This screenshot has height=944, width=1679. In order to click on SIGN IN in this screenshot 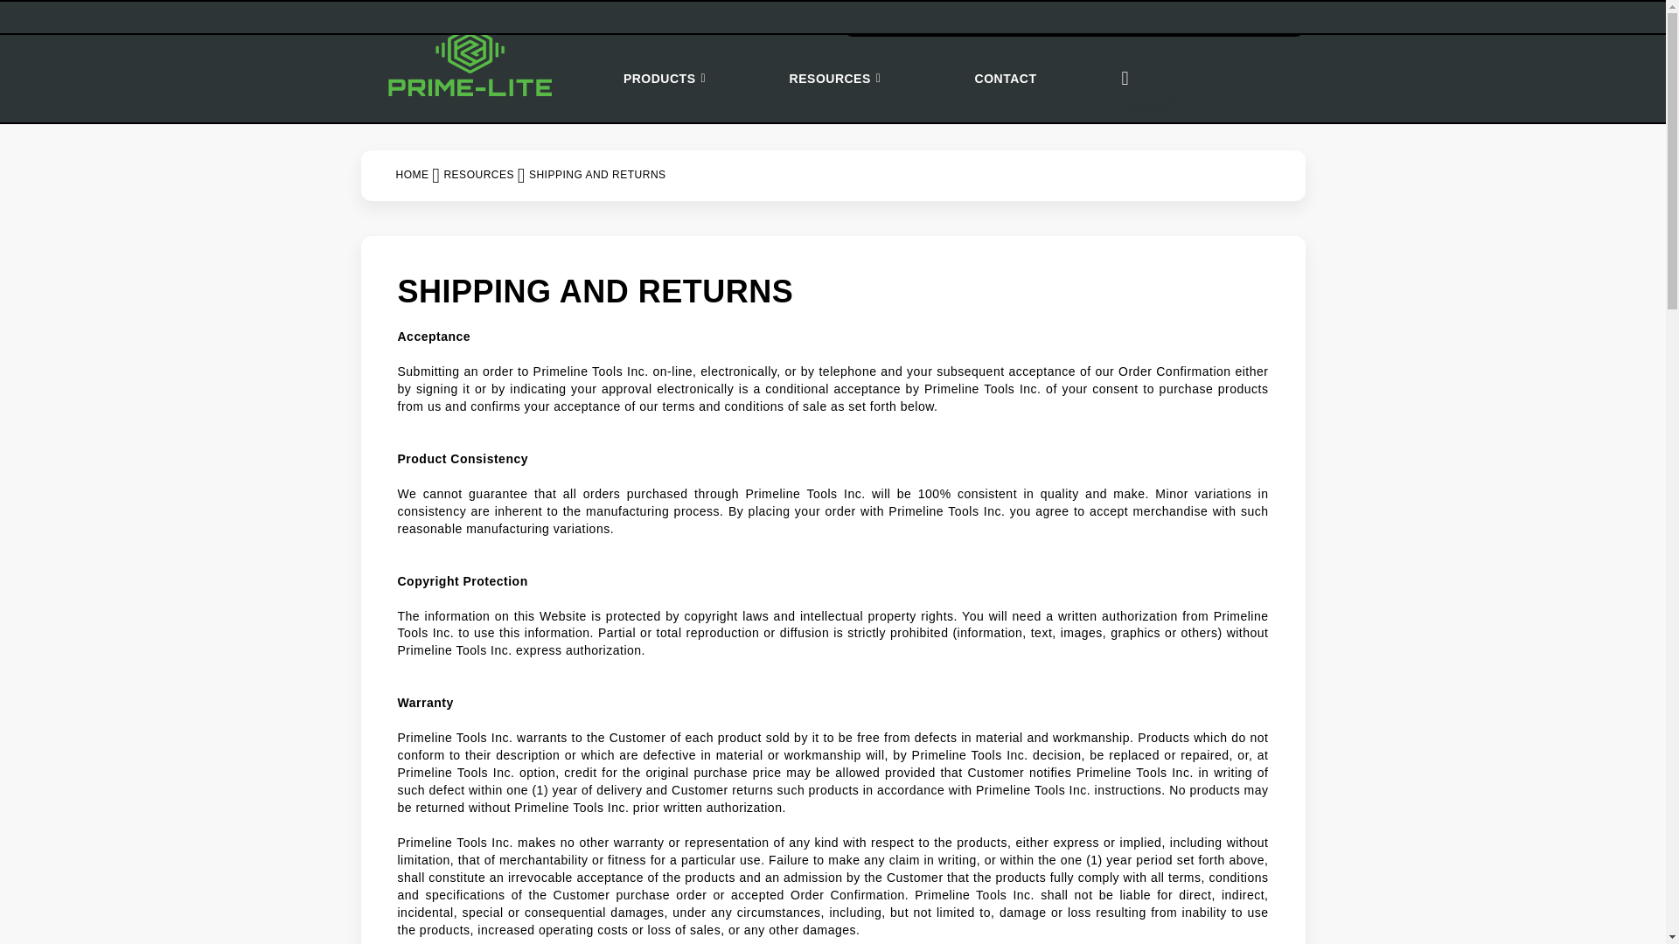, I will do `click(1205, 19)`.